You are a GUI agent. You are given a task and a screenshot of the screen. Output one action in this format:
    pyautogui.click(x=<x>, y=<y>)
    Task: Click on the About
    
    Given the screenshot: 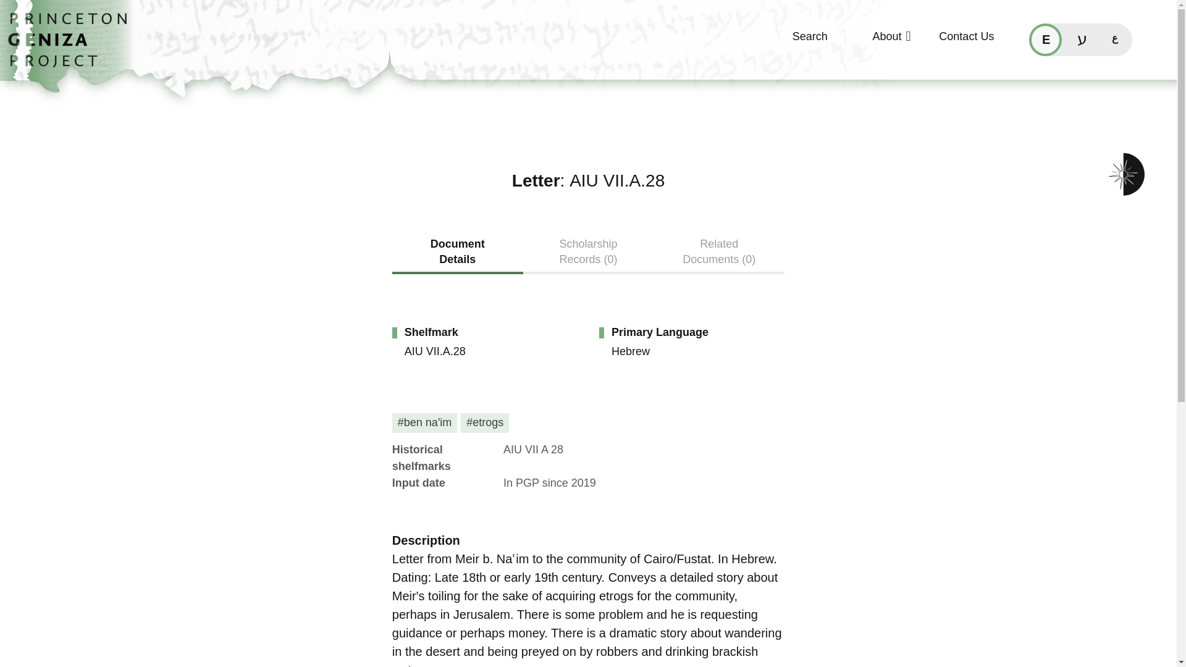 What is the action you would take?
    pyautogui.click(x=875, y=42)
    